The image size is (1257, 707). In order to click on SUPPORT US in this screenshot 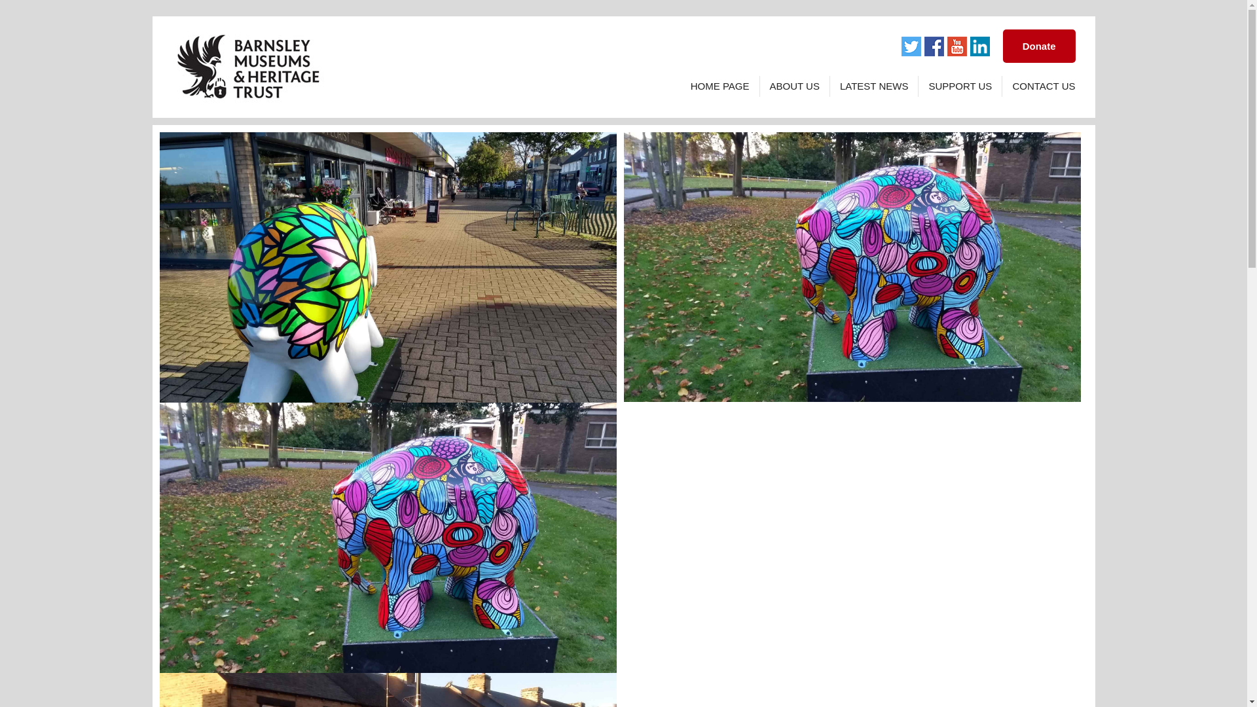, I will do `click(960, 86)`.